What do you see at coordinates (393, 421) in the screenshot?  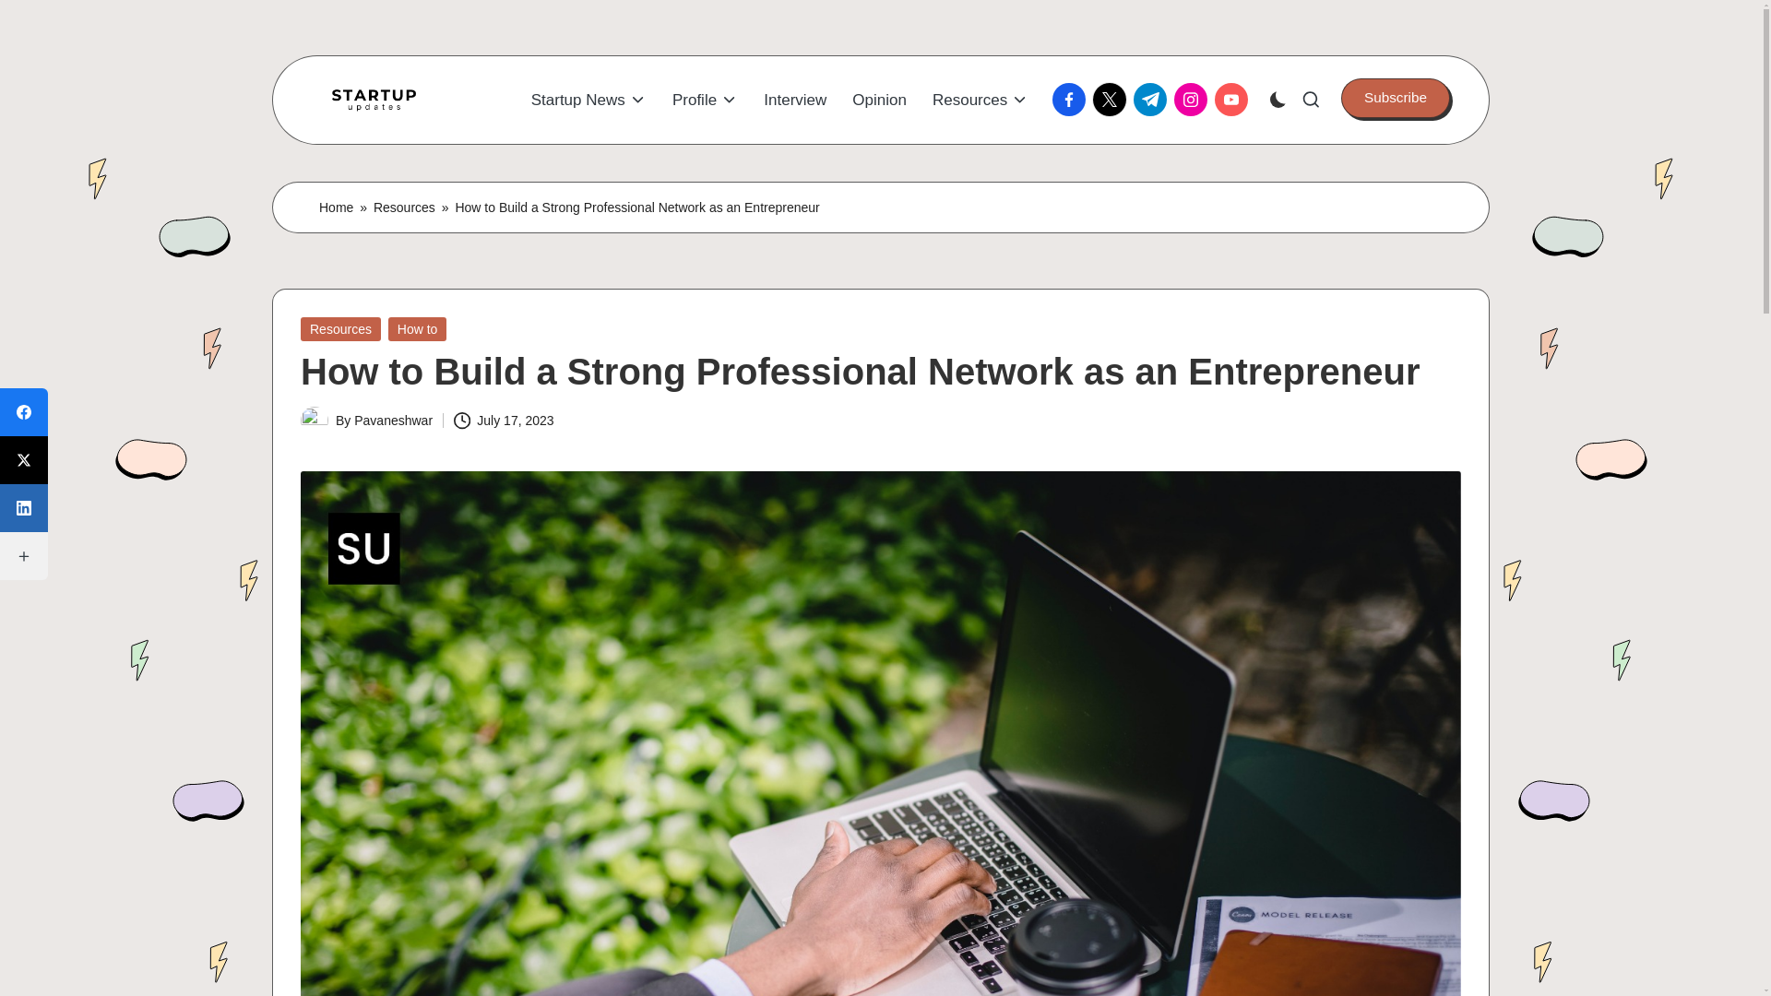 I see `View all posts by Pavaneshwar` at bounding box center [393, 421].